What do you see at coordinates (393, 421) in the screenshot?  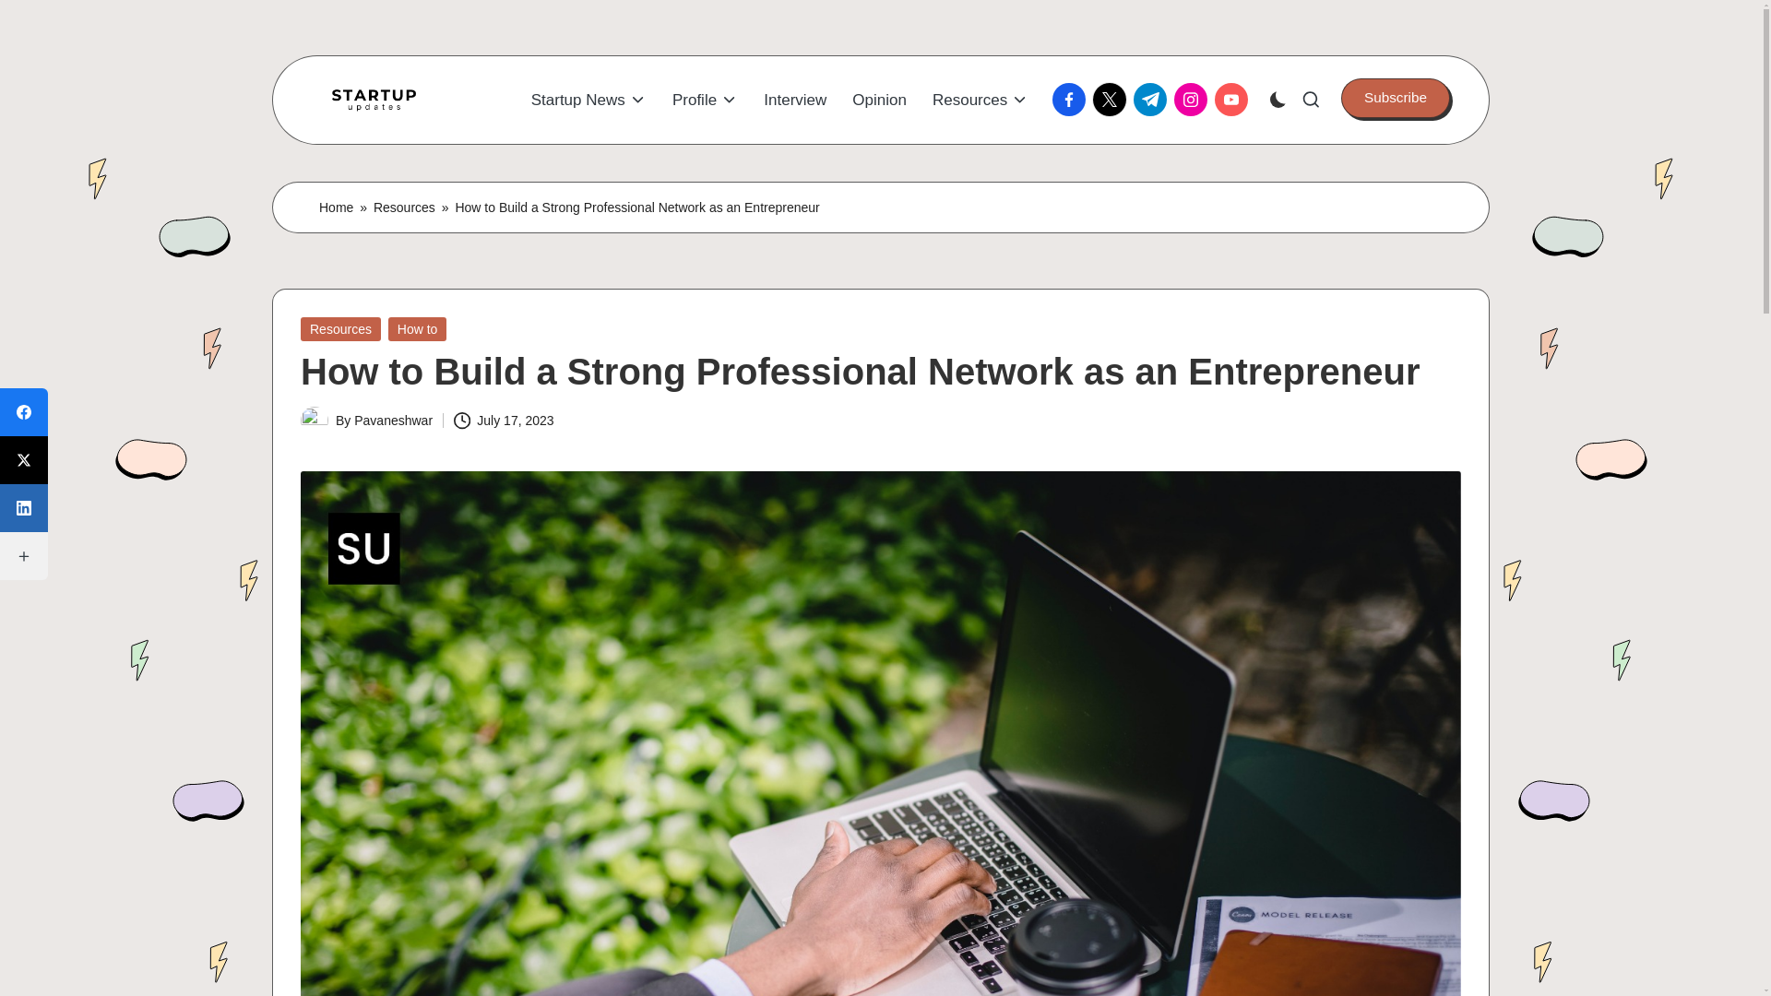 I see `View all posts by Pavaneshwar` at bounding box center [393, 421].